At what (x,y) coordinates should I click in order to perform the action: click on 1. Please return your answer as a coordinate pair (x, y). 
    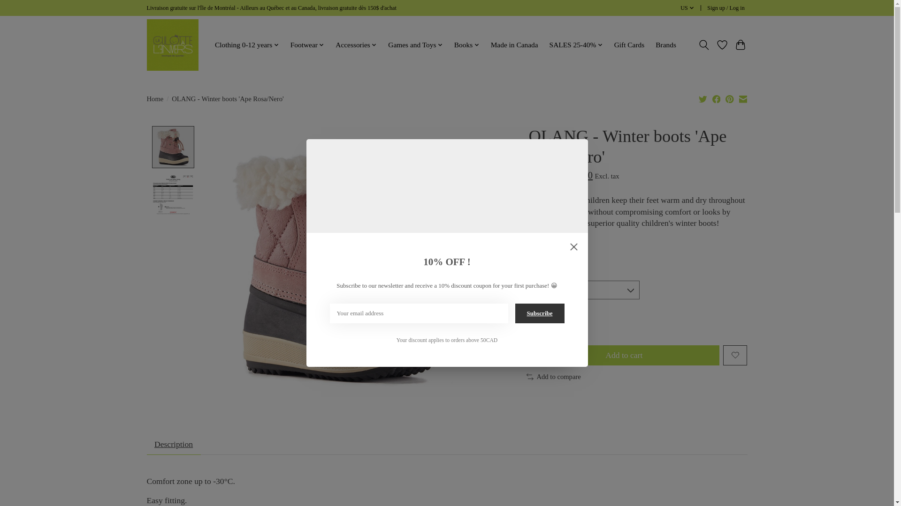
    Looking at the image, I should click on (549, 323).